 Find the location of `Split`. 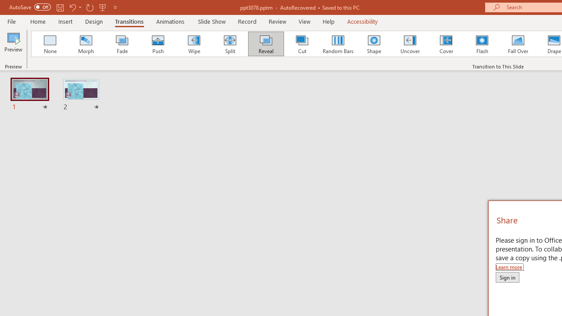

Split is located at coordinates (230, 44).